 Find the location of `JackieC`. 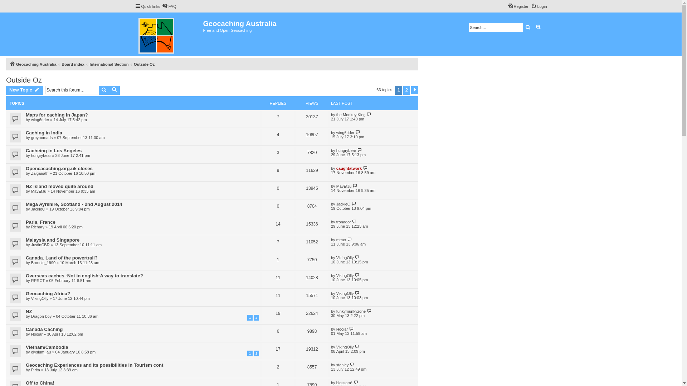

JackieC is located at coordinates (38, 209).